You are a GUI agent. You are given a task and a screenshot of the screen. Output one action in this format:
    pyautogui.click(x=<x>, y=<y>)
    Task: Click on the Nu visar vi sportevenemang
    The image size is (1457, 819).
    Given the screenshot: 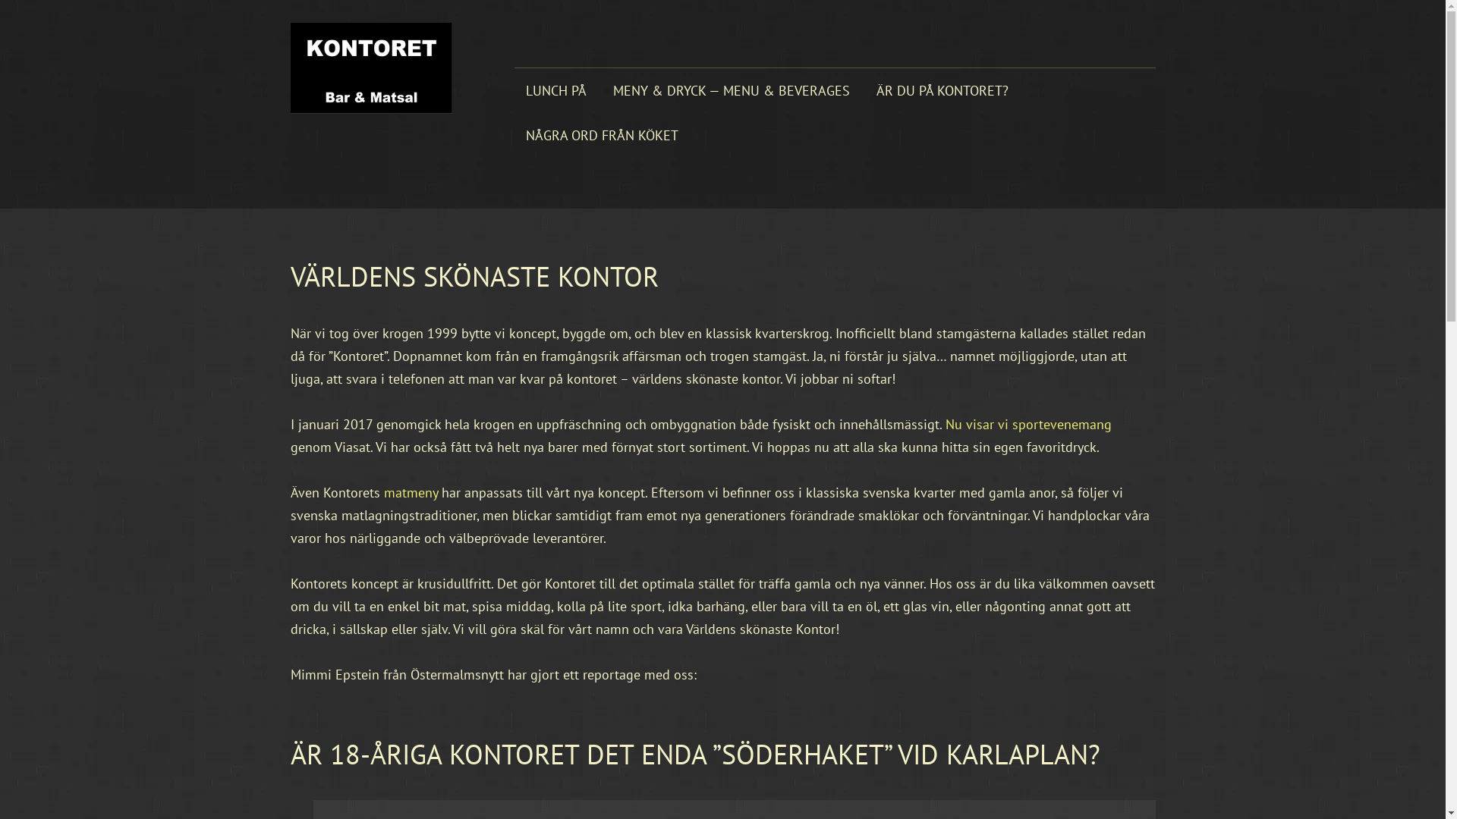 What is the action you would take?
    pyautogui.click(x=1029, y=425)
    